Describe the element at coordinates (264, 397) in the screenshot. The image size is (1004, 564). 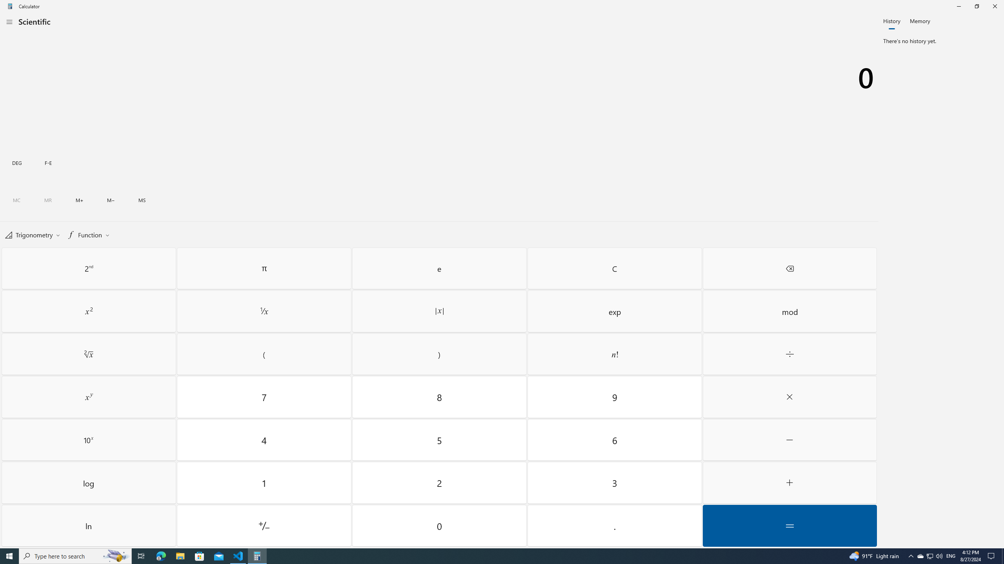
I see `Seven` at that location.